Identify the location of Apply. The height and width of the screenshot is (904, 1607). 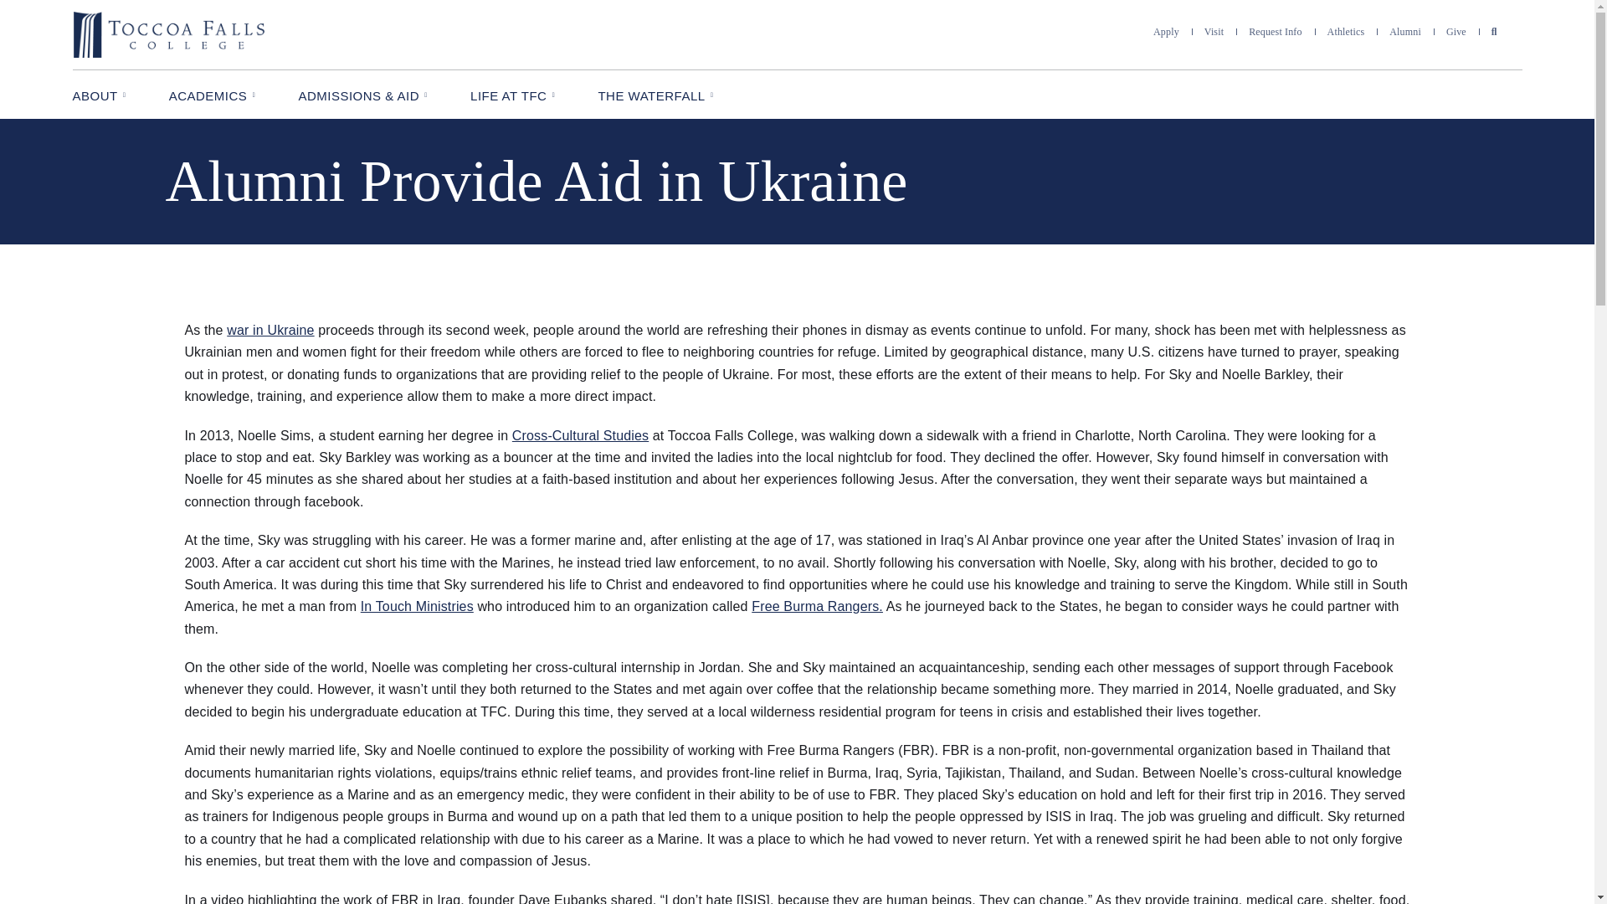
(1167, 32).